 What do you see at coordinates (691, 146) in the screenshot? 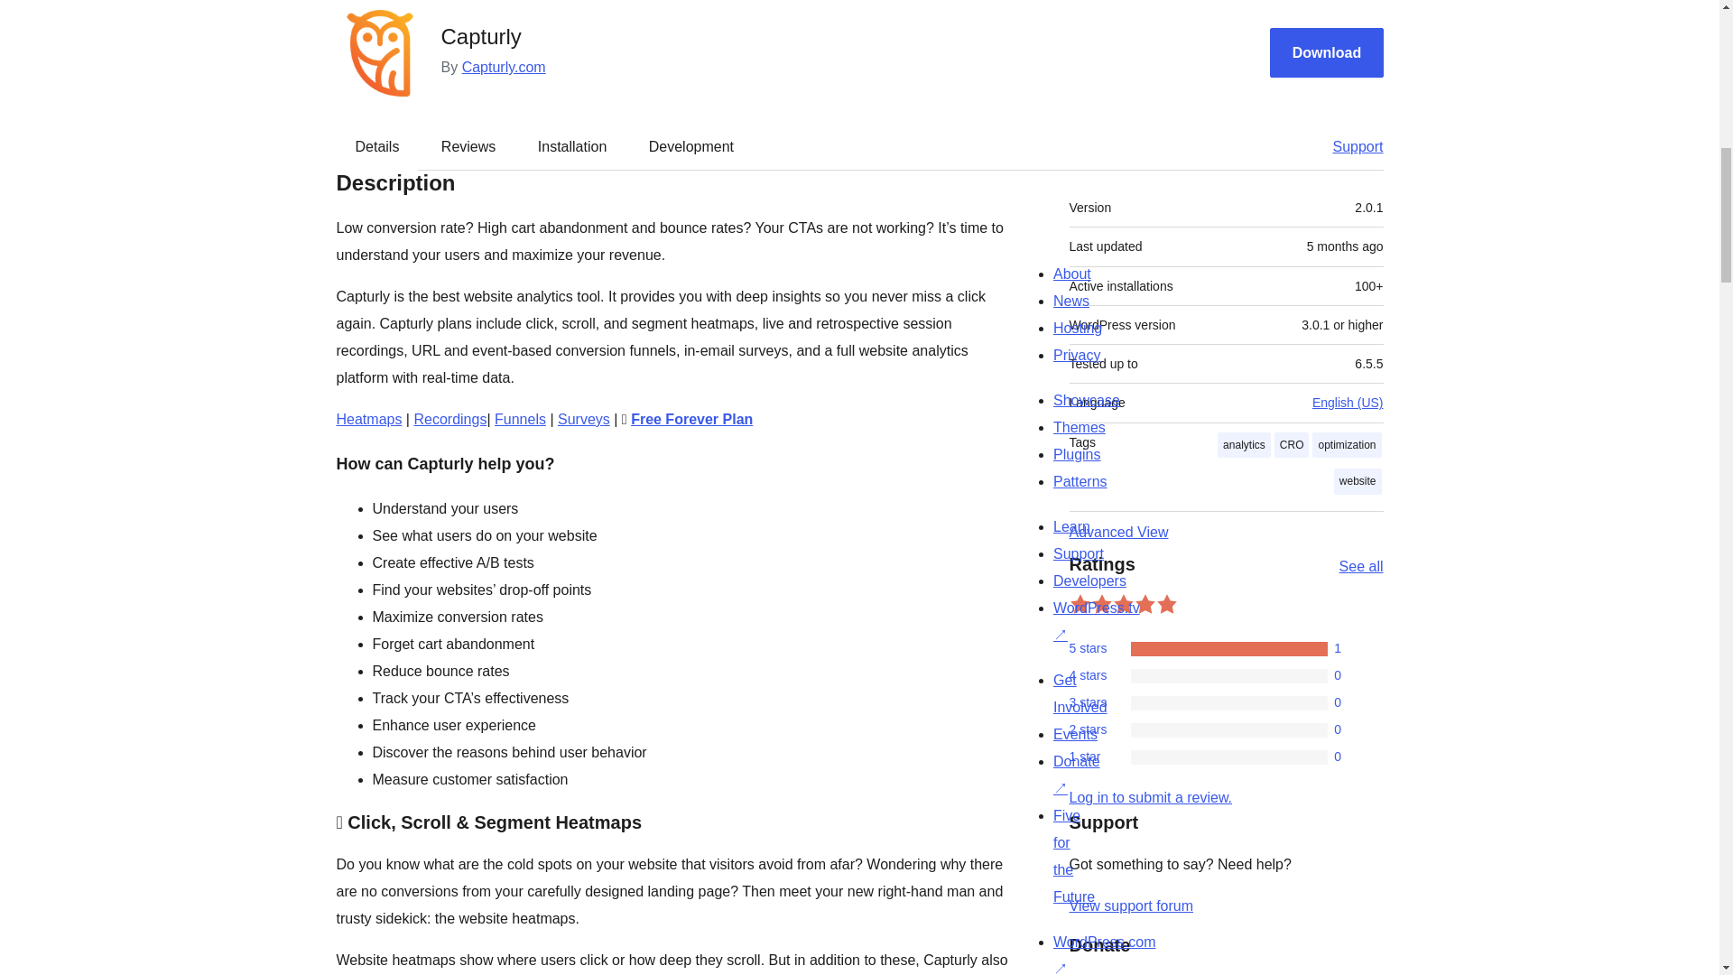
I see `Development` at bounding box center [691, 146].